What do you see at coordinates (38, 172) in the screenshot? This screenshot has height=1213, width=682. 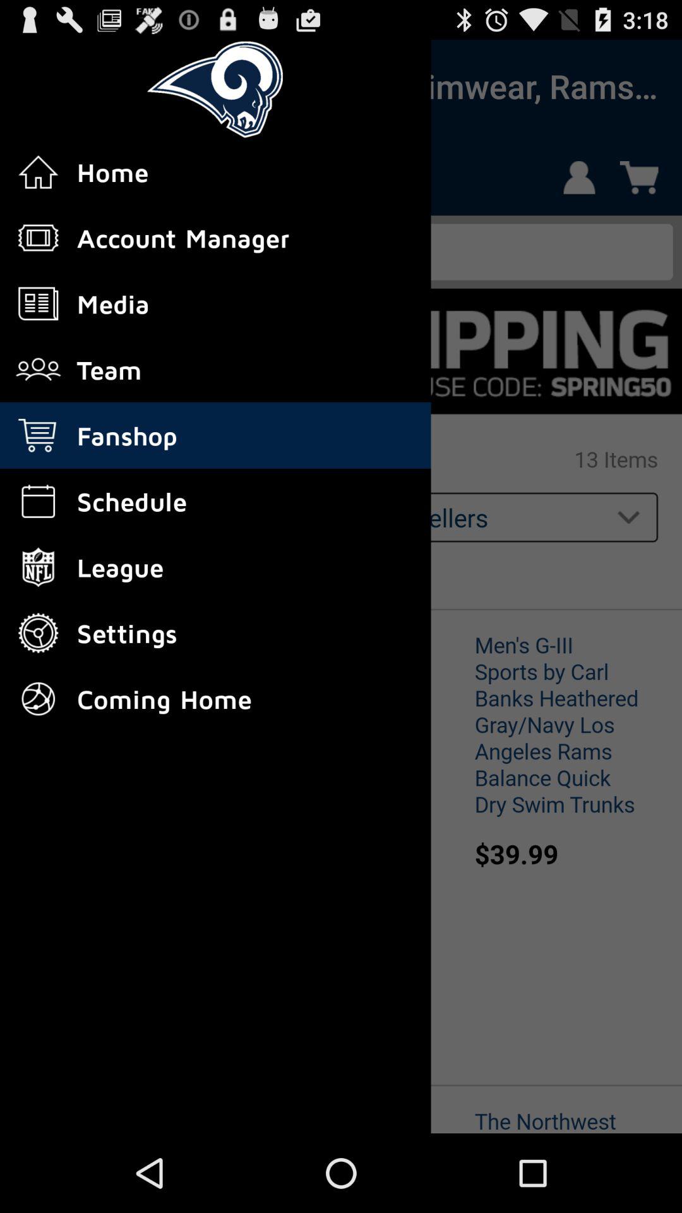 I see `click on the first option icon on the left` at bounding box center [38, 172].